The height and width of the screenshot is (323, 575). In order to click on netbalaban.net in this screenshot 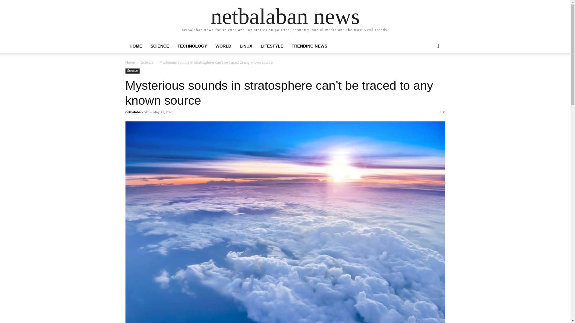, I will do `click(137, 112)`.